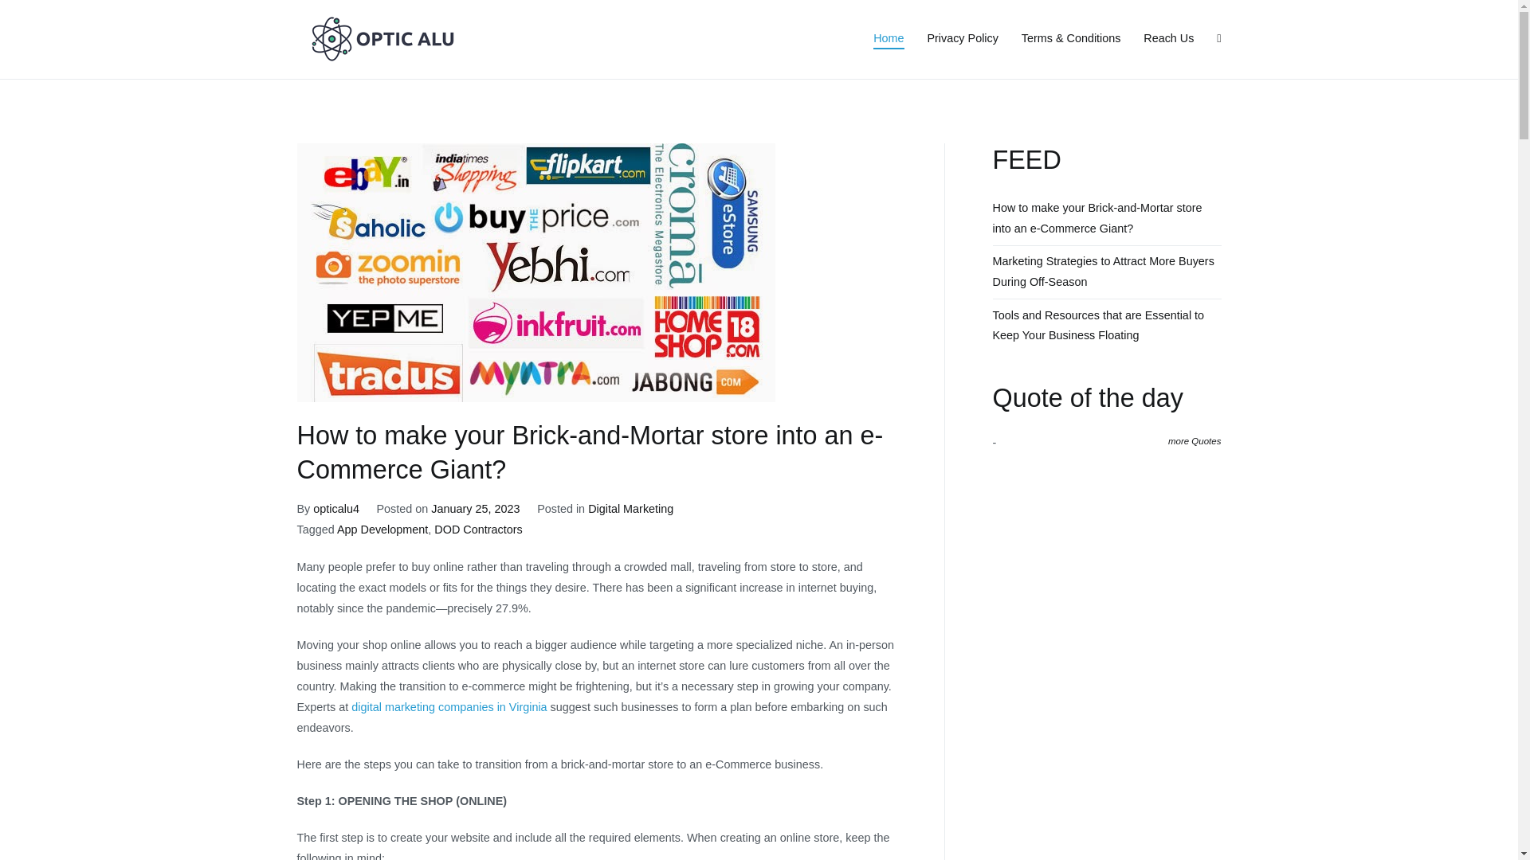  What do you see at coordinates (382, 529) in the screenshot?
I see `App Development` at bounding box center [382, 529].